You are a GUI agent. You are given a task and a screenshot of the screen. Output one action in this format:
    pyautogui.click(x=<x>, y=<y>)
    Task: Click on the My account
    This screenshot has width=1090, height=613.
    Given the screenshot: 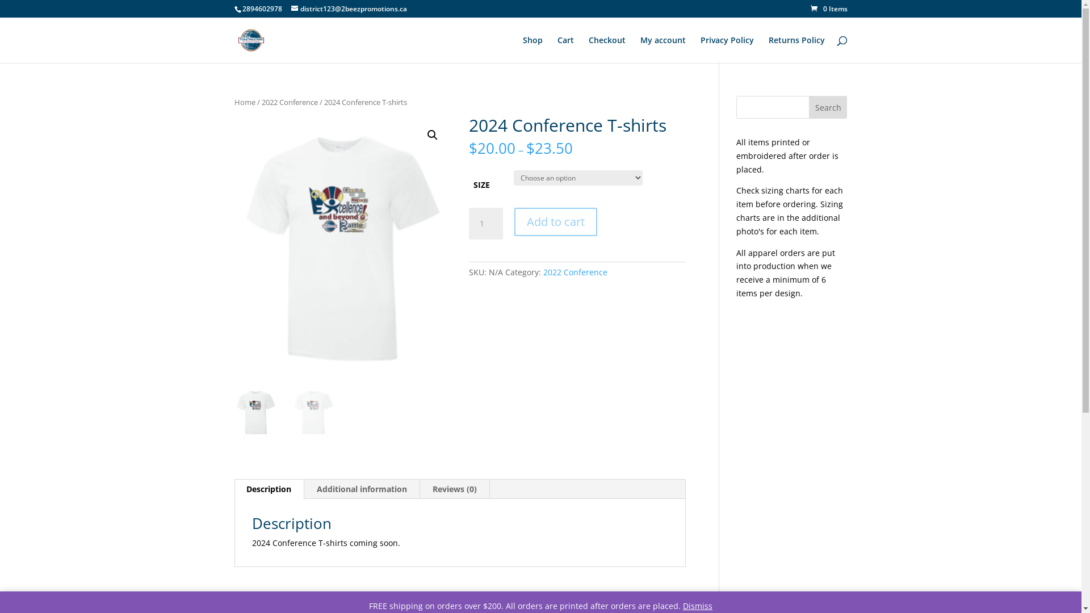 What is the action you would take?
    pyautogui.click(x=663, y=50)
    